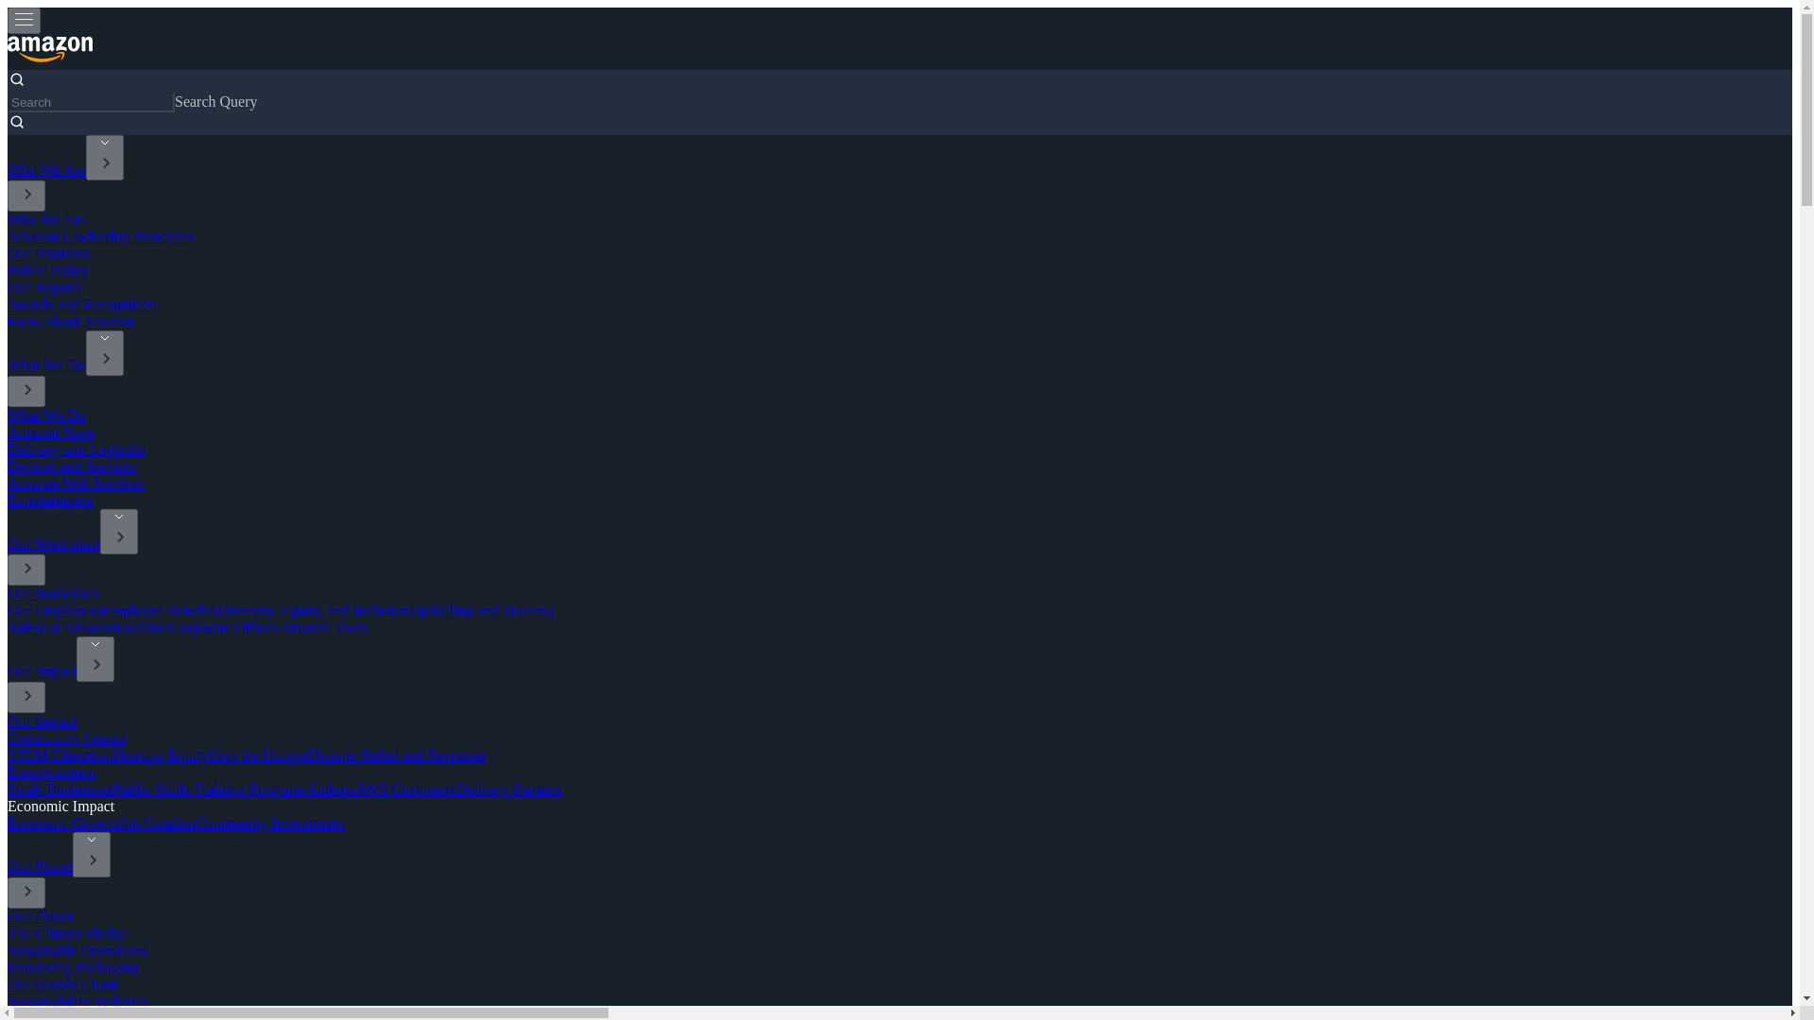 The width and height of the screenshot is (1814, 1020). I want to click on Who We Are, so click(45, 219).